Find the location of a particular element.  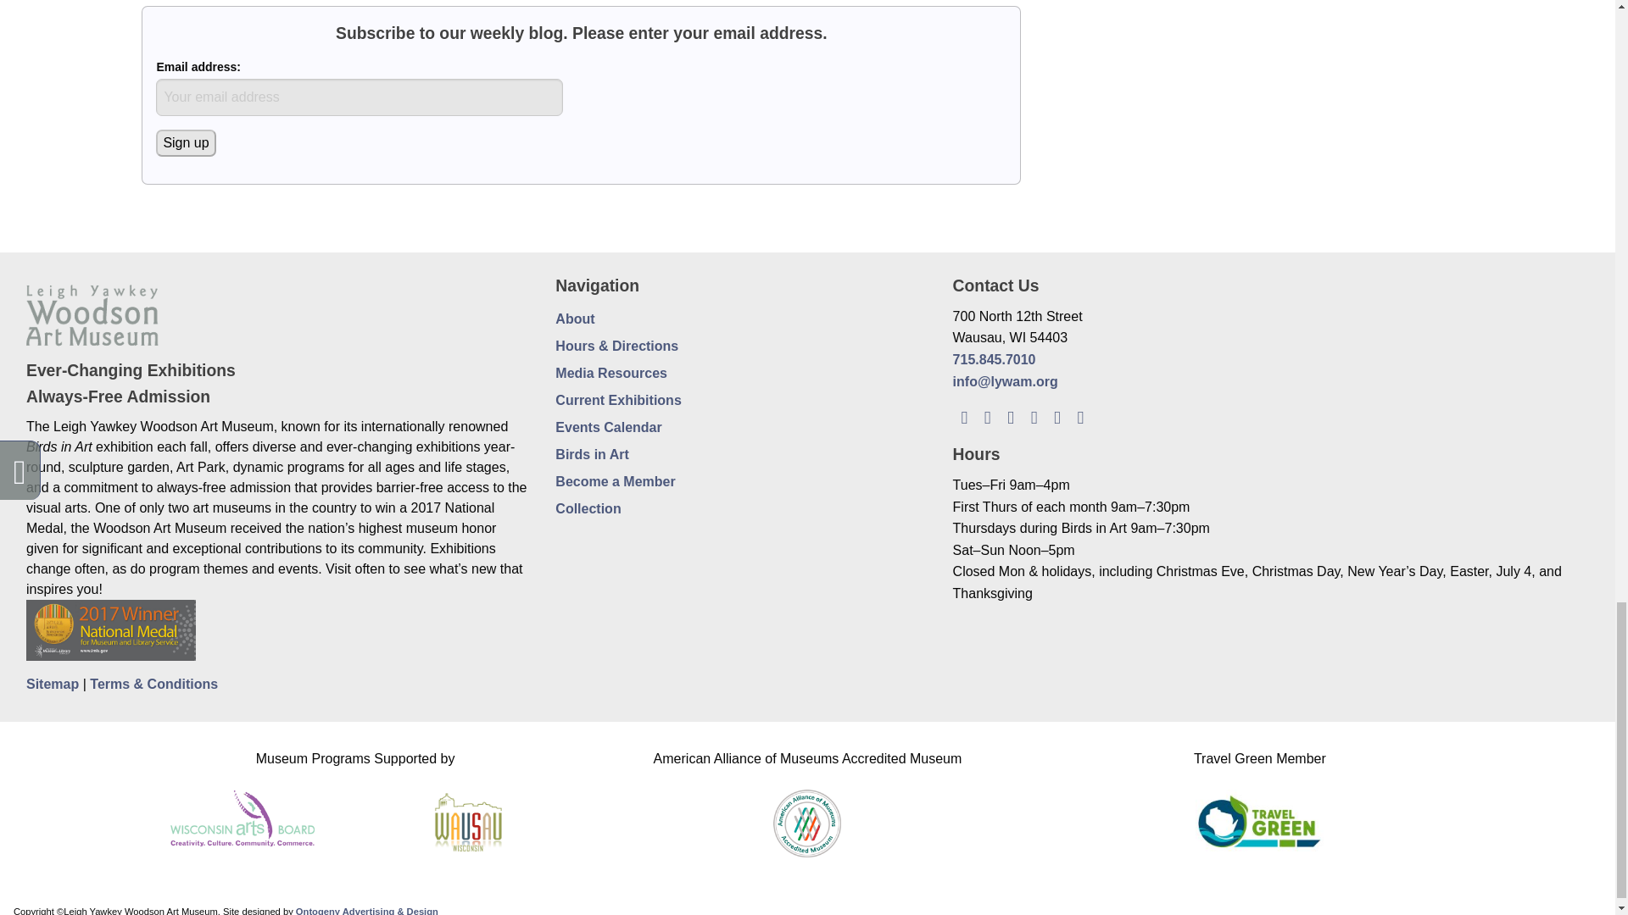

Follow Us on Twitter is located at coordinates (1011, 416).